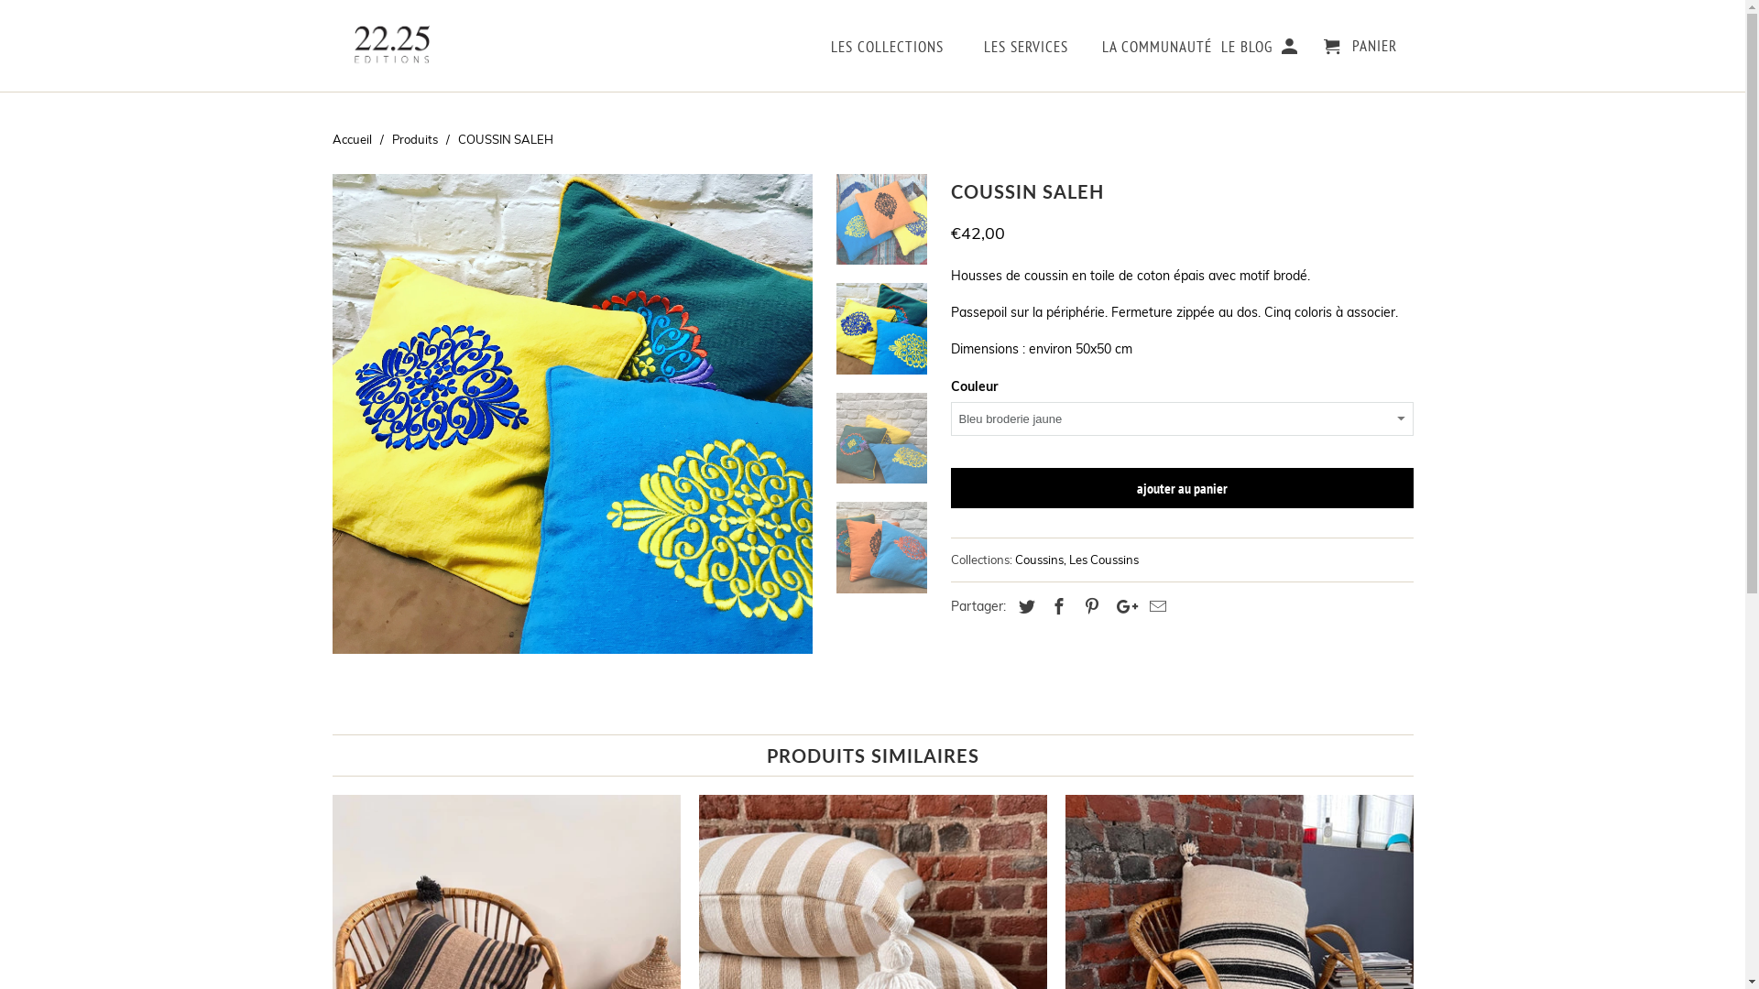  Describe the element at coordinates (1056, 606) in the screenshot. I see `Partagez ceci sur Facebook` at that location.